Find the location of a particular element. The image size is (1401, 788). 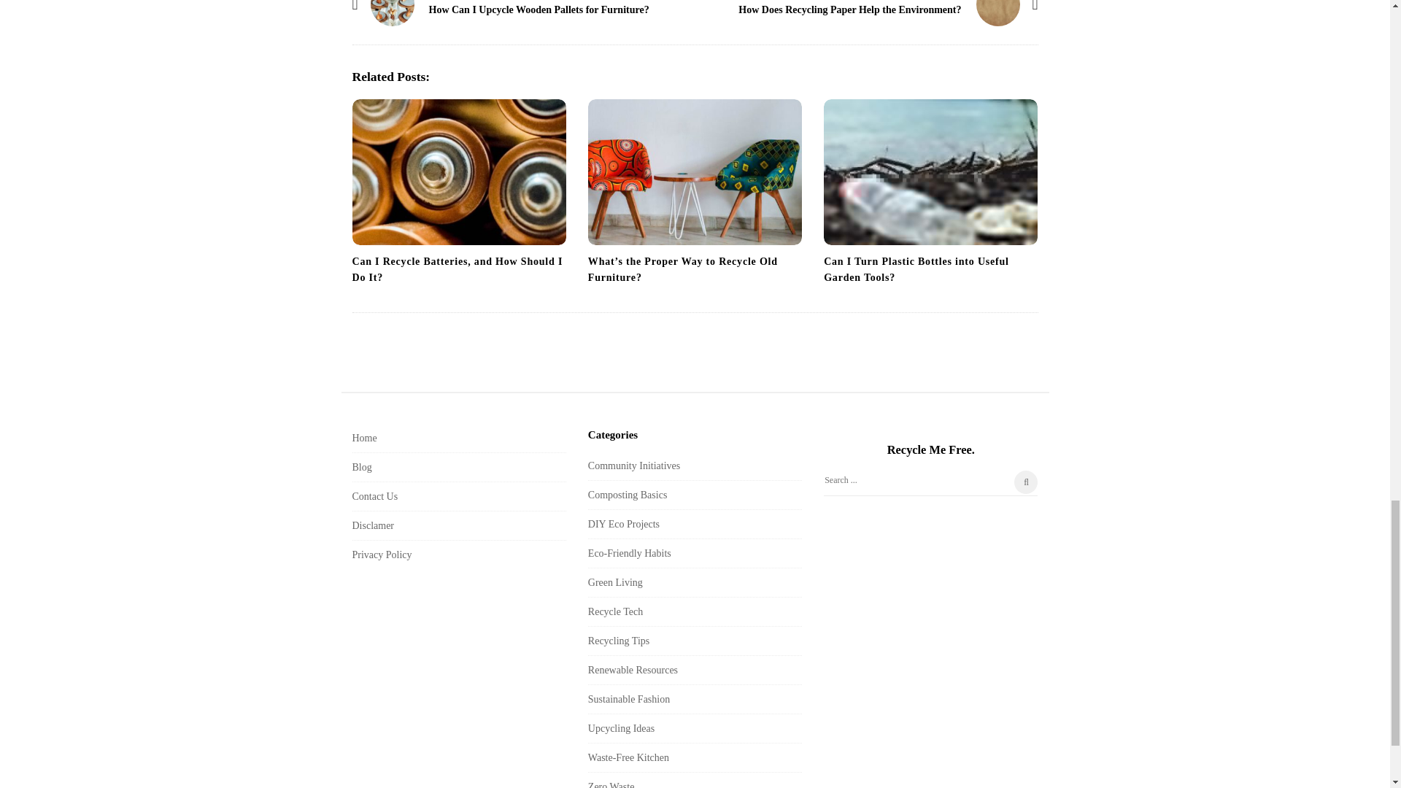

Can I Recycle Batteries, and How Should I Do It? is located at coordinates (457, 269).